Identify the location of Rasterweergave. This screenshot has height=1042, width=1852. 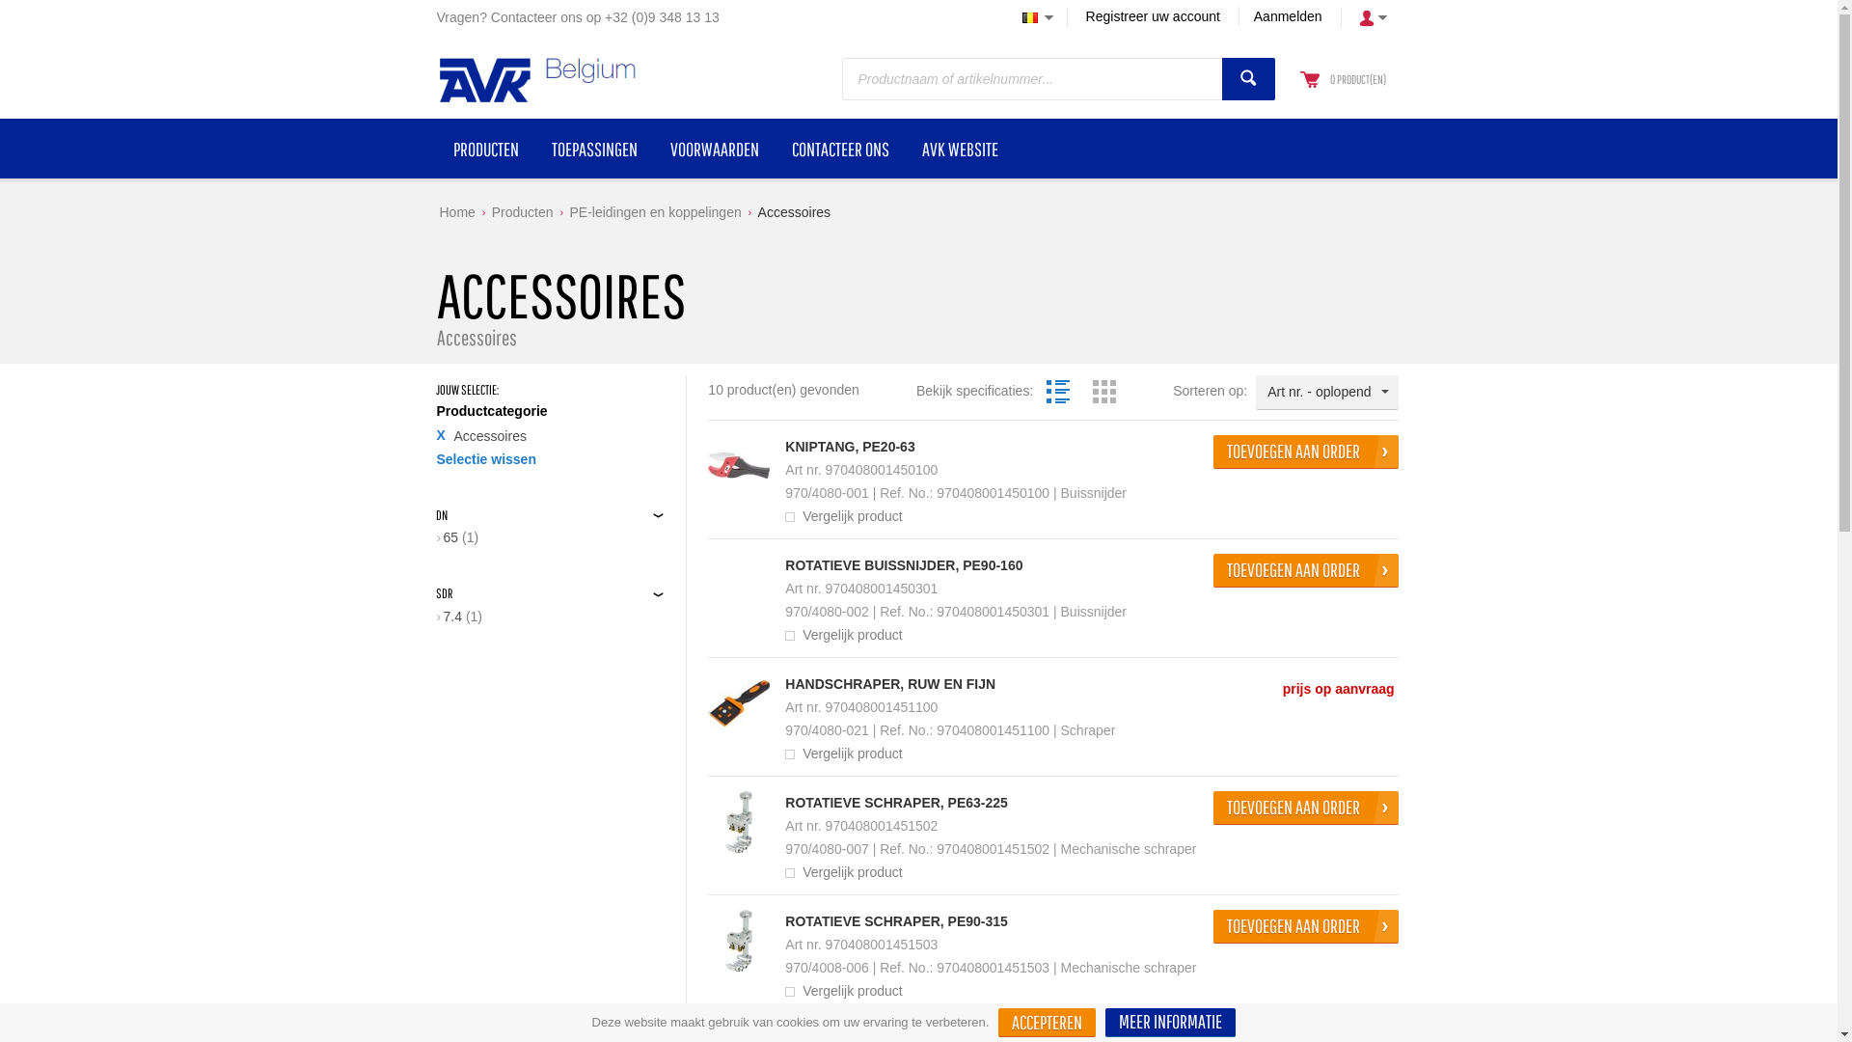
(1104, 392).